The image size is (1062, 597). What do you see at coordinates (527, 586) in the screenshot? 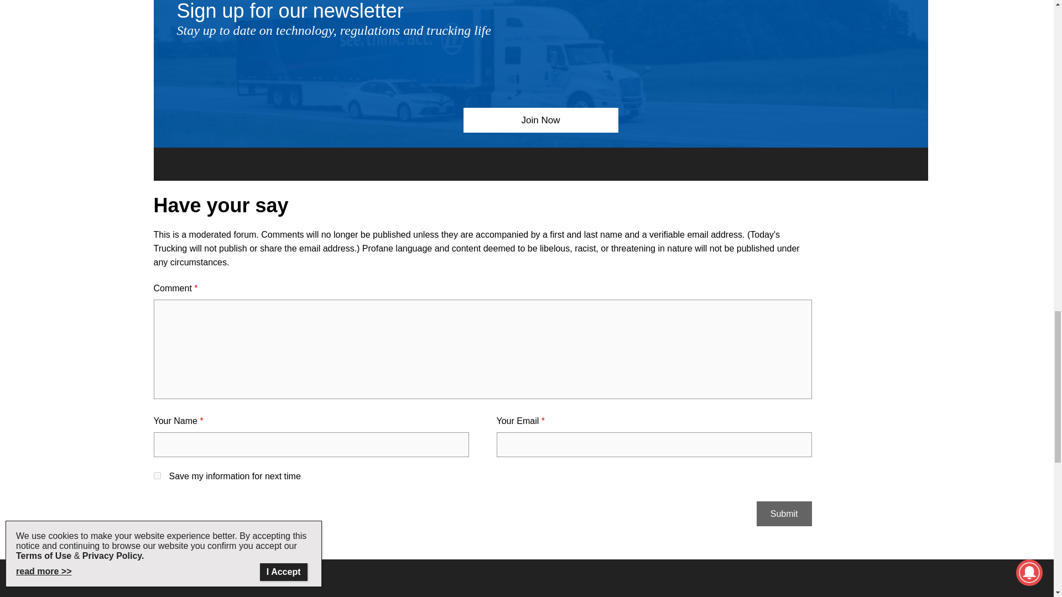
I see `3rd party ad content` at bounding box center [527, 586].